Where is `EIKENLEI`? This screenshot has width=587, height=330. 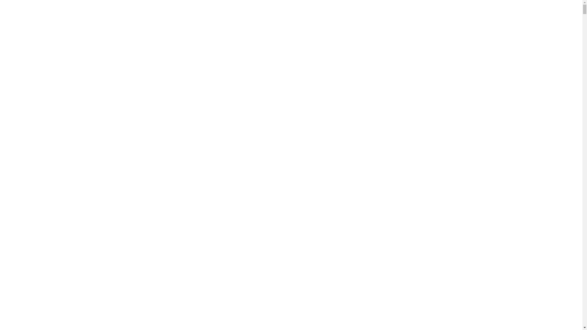
EIKENLEI is located at coordinates (331, 238).